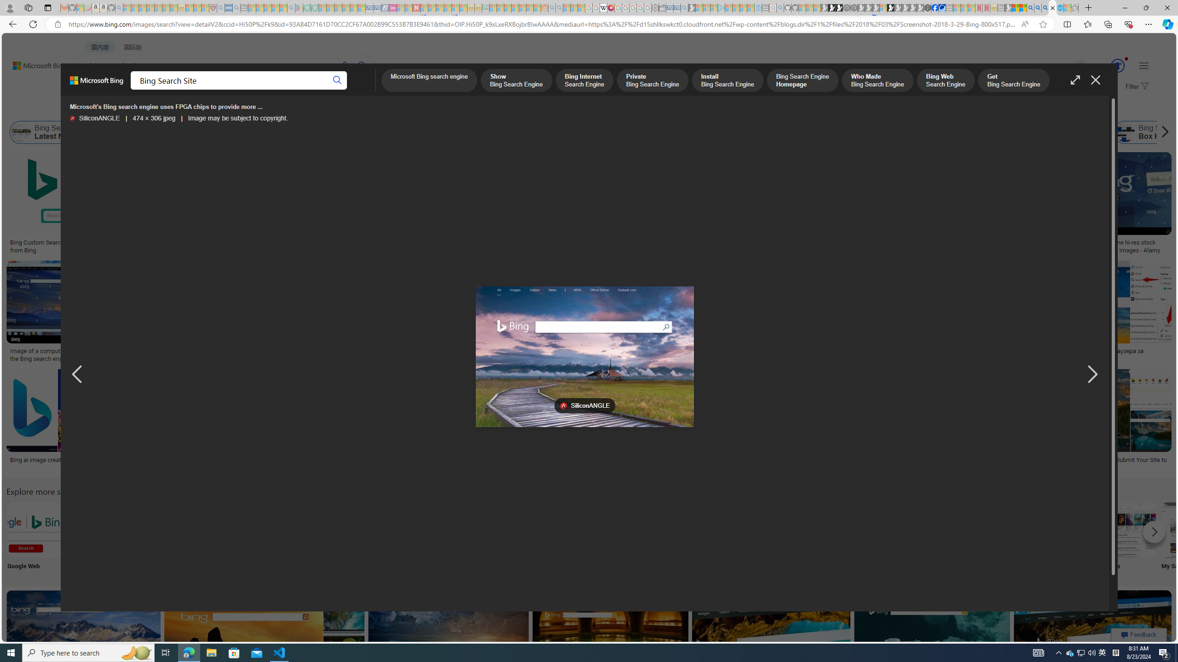 This screenshot has height=662, width=1178. What do you see at coordinates (688, 463) in the screenshot?
I see `Web Searching | Computer Applications for Managers` at bounding box center [688, 463].